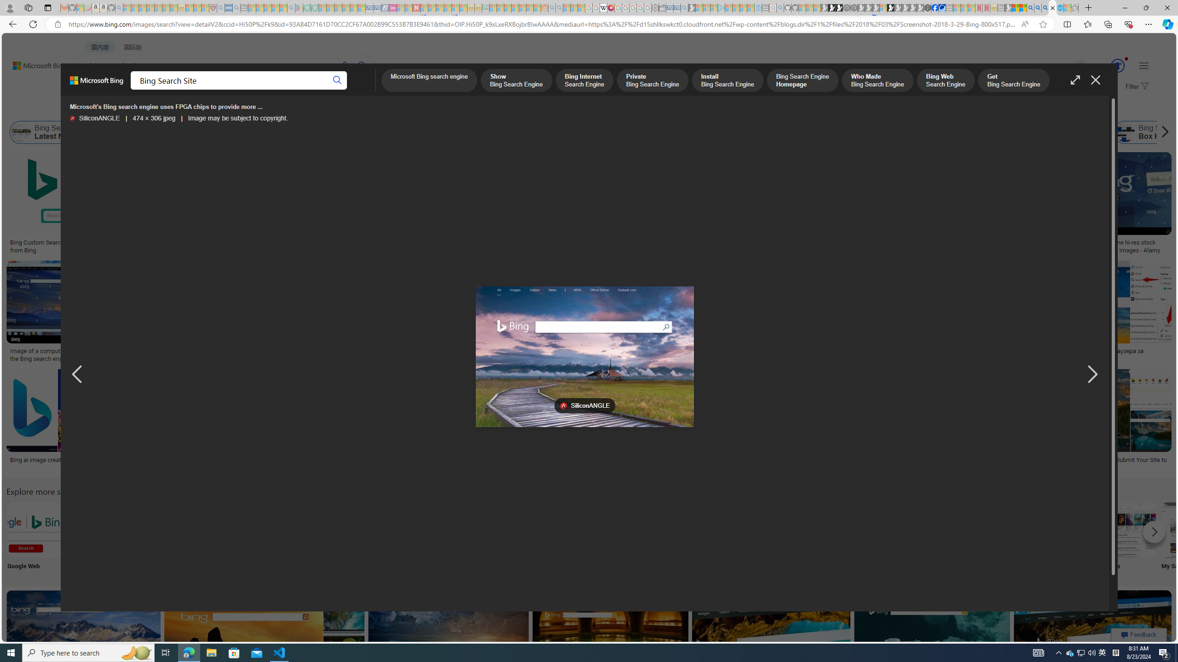 This screenshot has height=662, width=1178. What do you see at coordinates (688, 463) in the screenshot?
I see `Web Searching | Computer Applications for Managers` at bounding box center [688, 463].